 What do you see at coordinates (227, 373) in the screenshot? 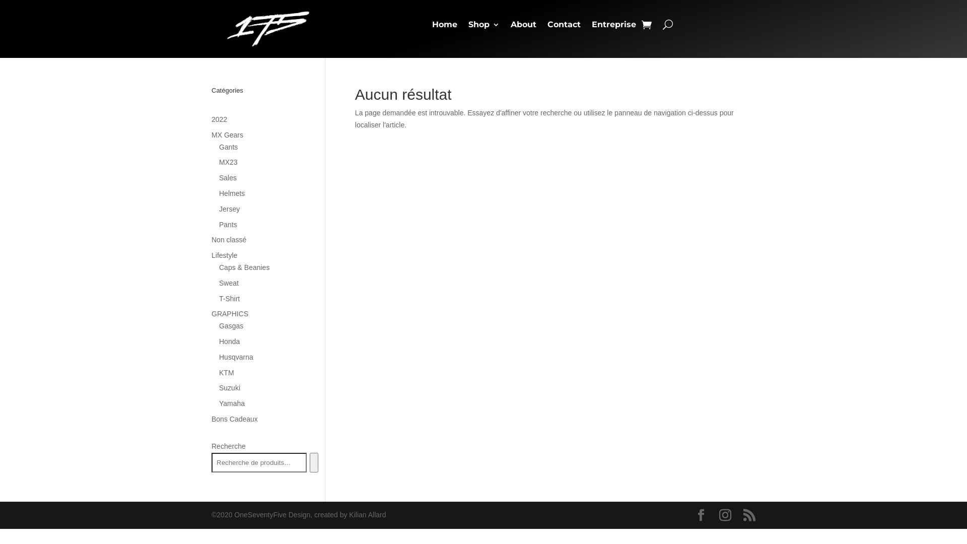
I see `KTM` at bounding box center [227, 373].